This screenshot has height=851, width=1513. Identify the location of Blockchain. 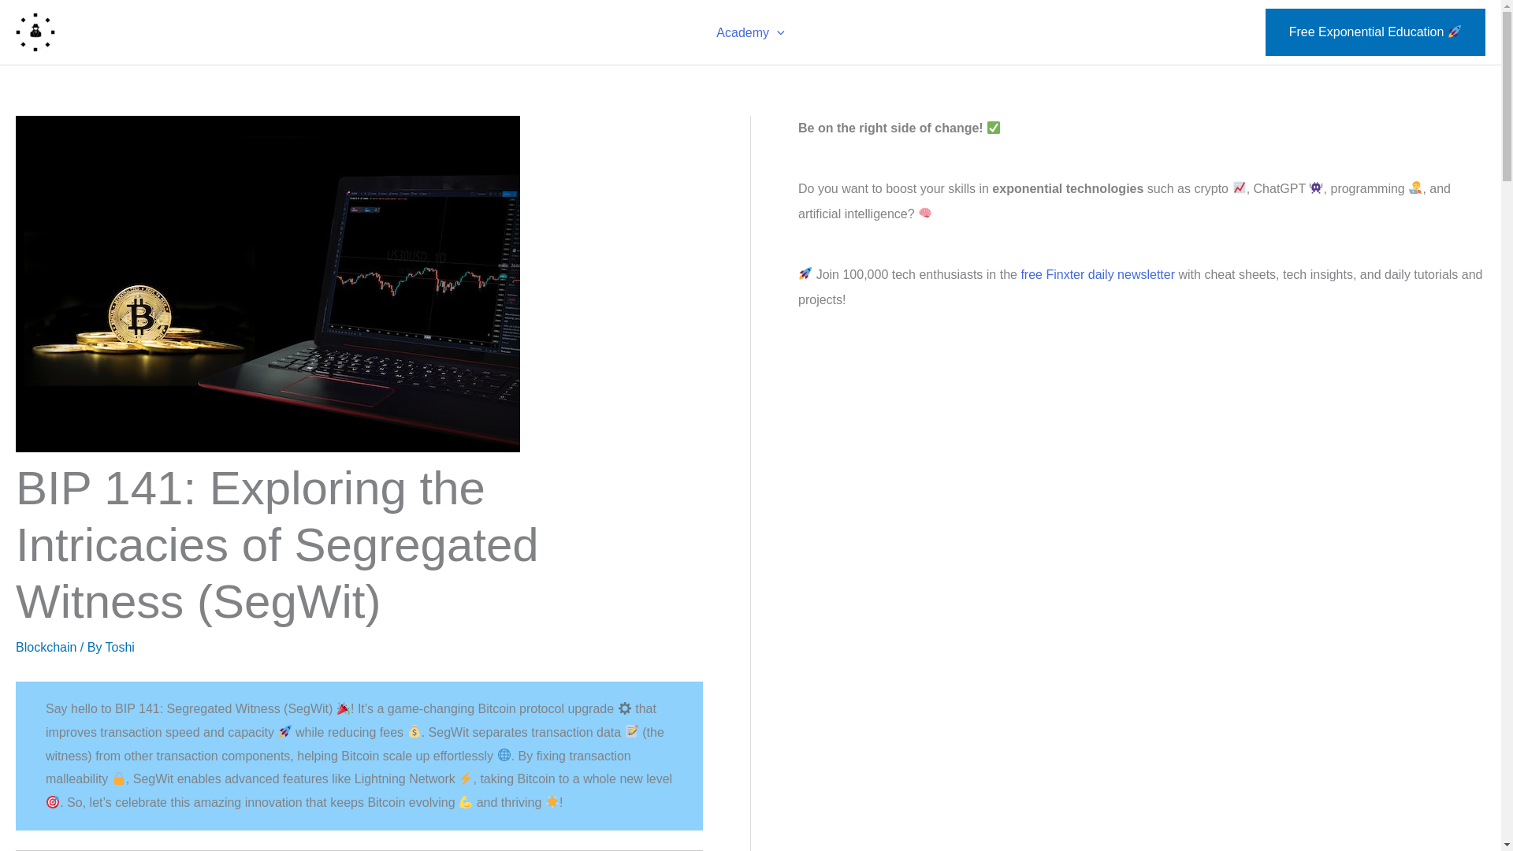
(46, 648).